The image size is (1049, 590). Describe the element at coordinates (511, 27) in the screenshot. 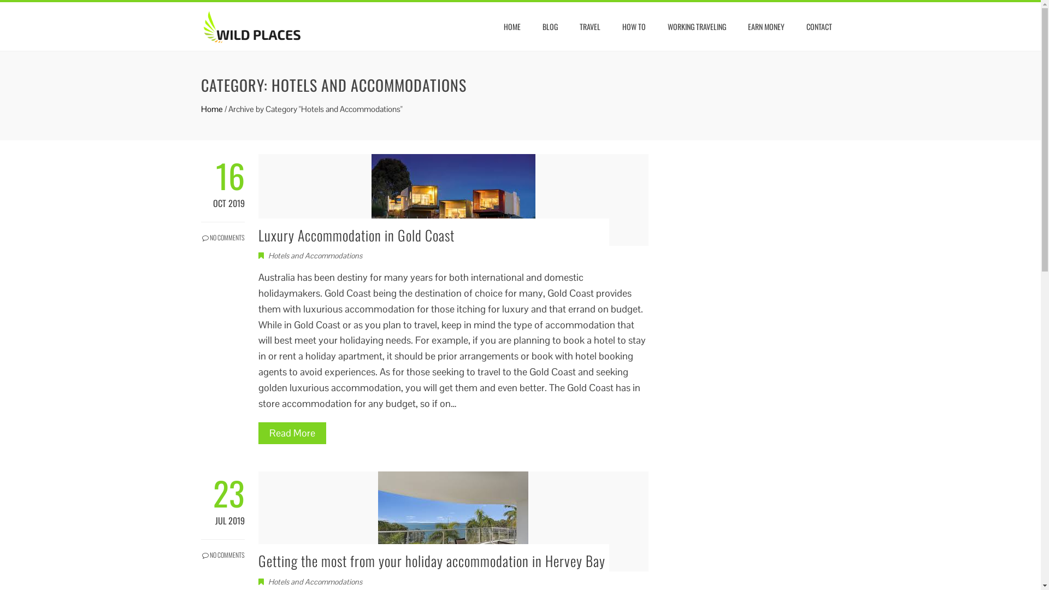

I see `HOME` at that location.